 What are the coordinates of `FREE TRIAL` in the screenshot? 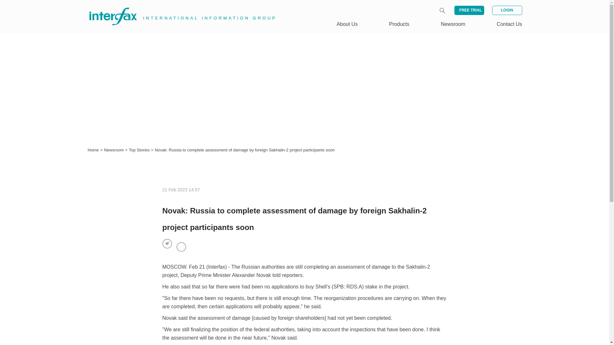 It's located at (469, 10).